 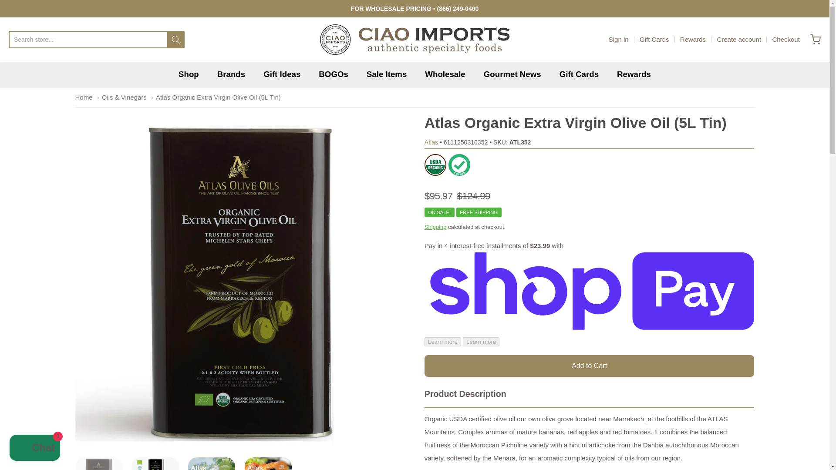 I want to click on Rewards, so click(x=693, y=39).